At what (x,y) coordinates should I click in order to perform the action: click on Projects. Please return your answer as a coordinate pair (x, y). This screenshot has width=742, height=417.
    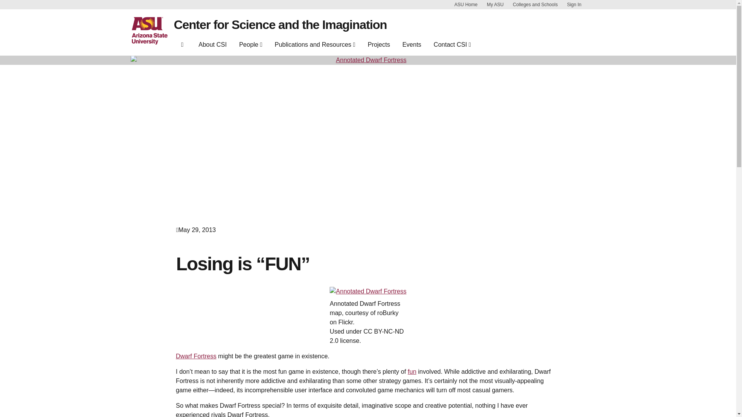
    Looking at the image, I should click on (379, 46).